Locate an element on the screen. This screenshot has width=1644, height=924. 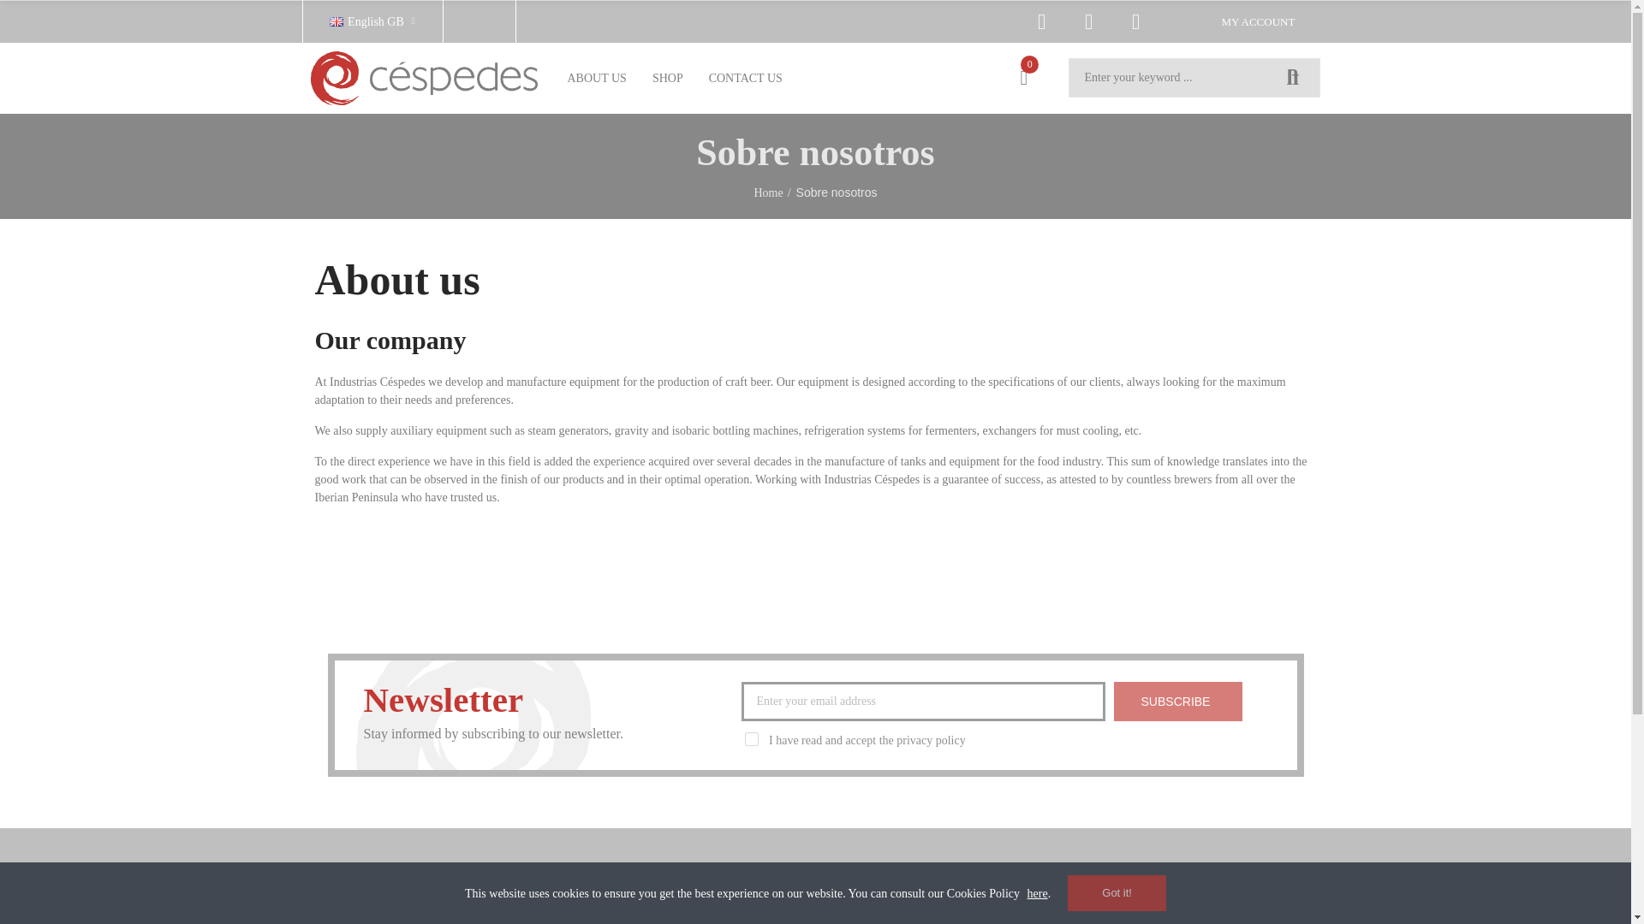
Contact us is located at coordinates (745, 77).